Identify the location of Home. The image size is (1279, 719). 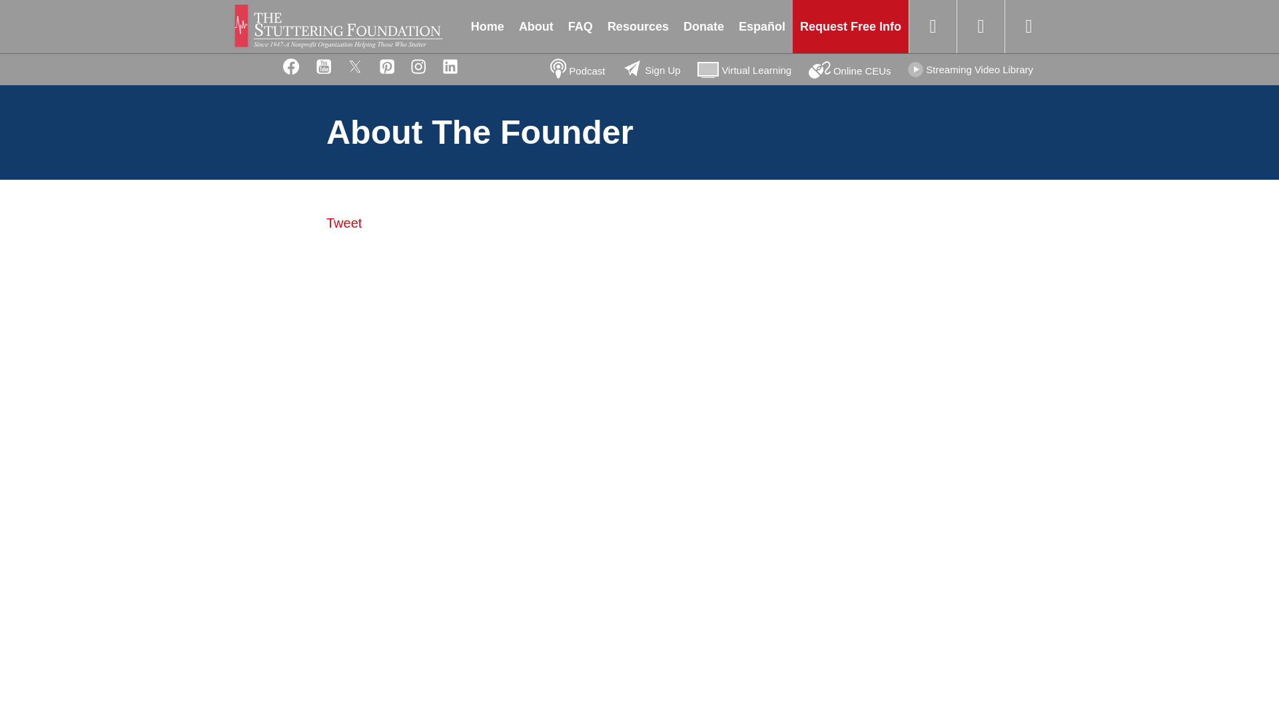
(337, 27).